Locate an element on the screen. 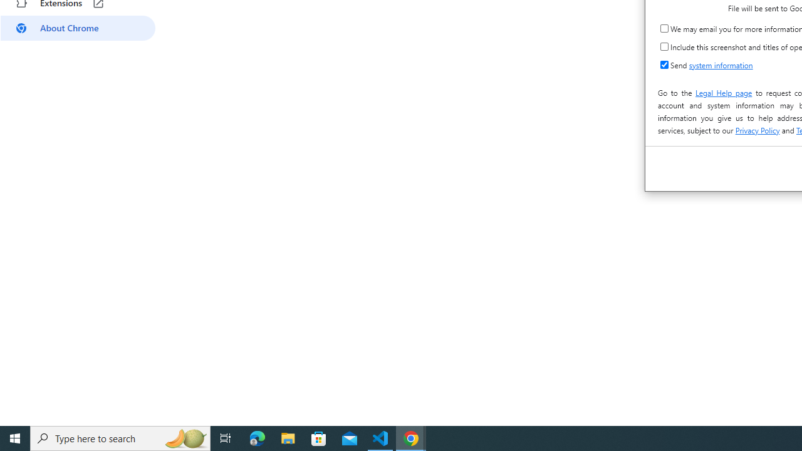 The height and width of the screenshot is (451, 802). system information is located at coordinates (721, 65).